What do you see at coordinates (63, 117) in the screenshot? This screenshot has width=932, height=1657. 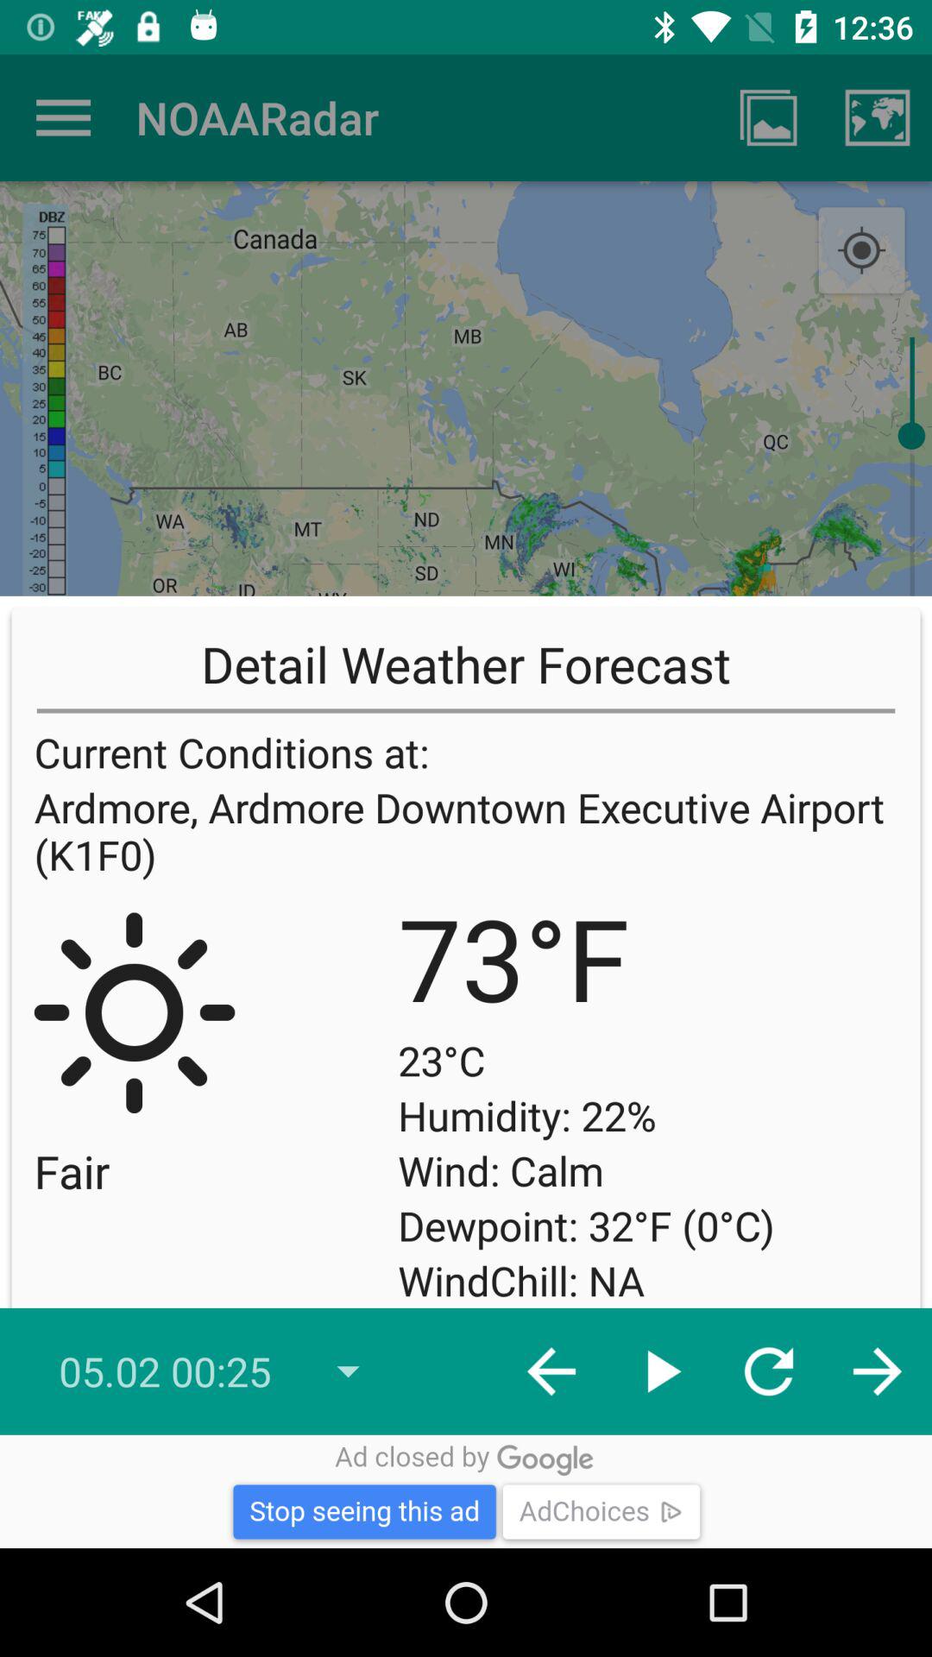 I see `launch the app next to the noaaradar` at bounding box center [63, 117].